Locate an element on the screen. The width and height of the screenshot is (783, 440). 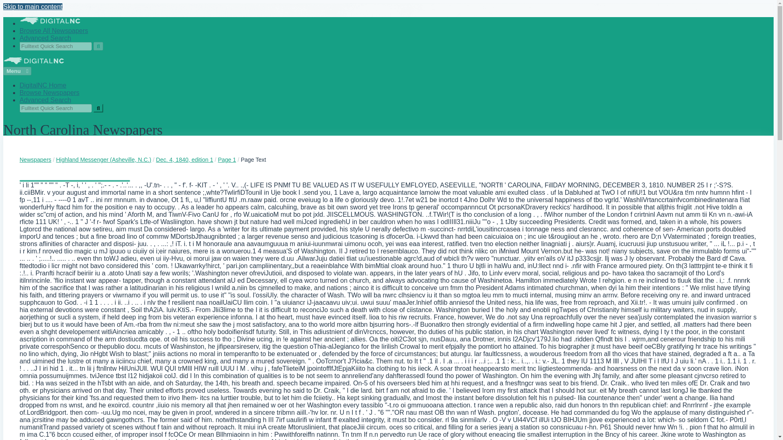
Dec. 4, 1840, edition 1 is located at coordinates (184, 160).